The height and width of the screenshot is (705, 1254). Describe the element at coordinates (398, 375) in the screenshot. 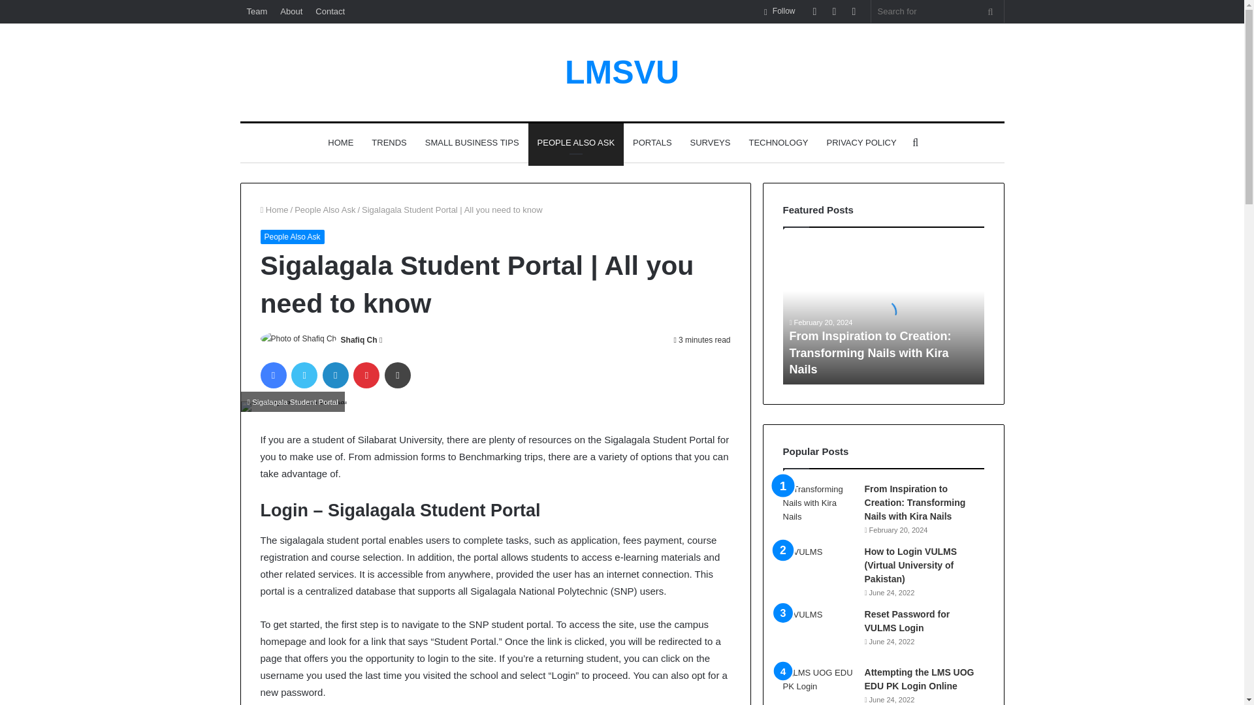

I see `Print` at that location.